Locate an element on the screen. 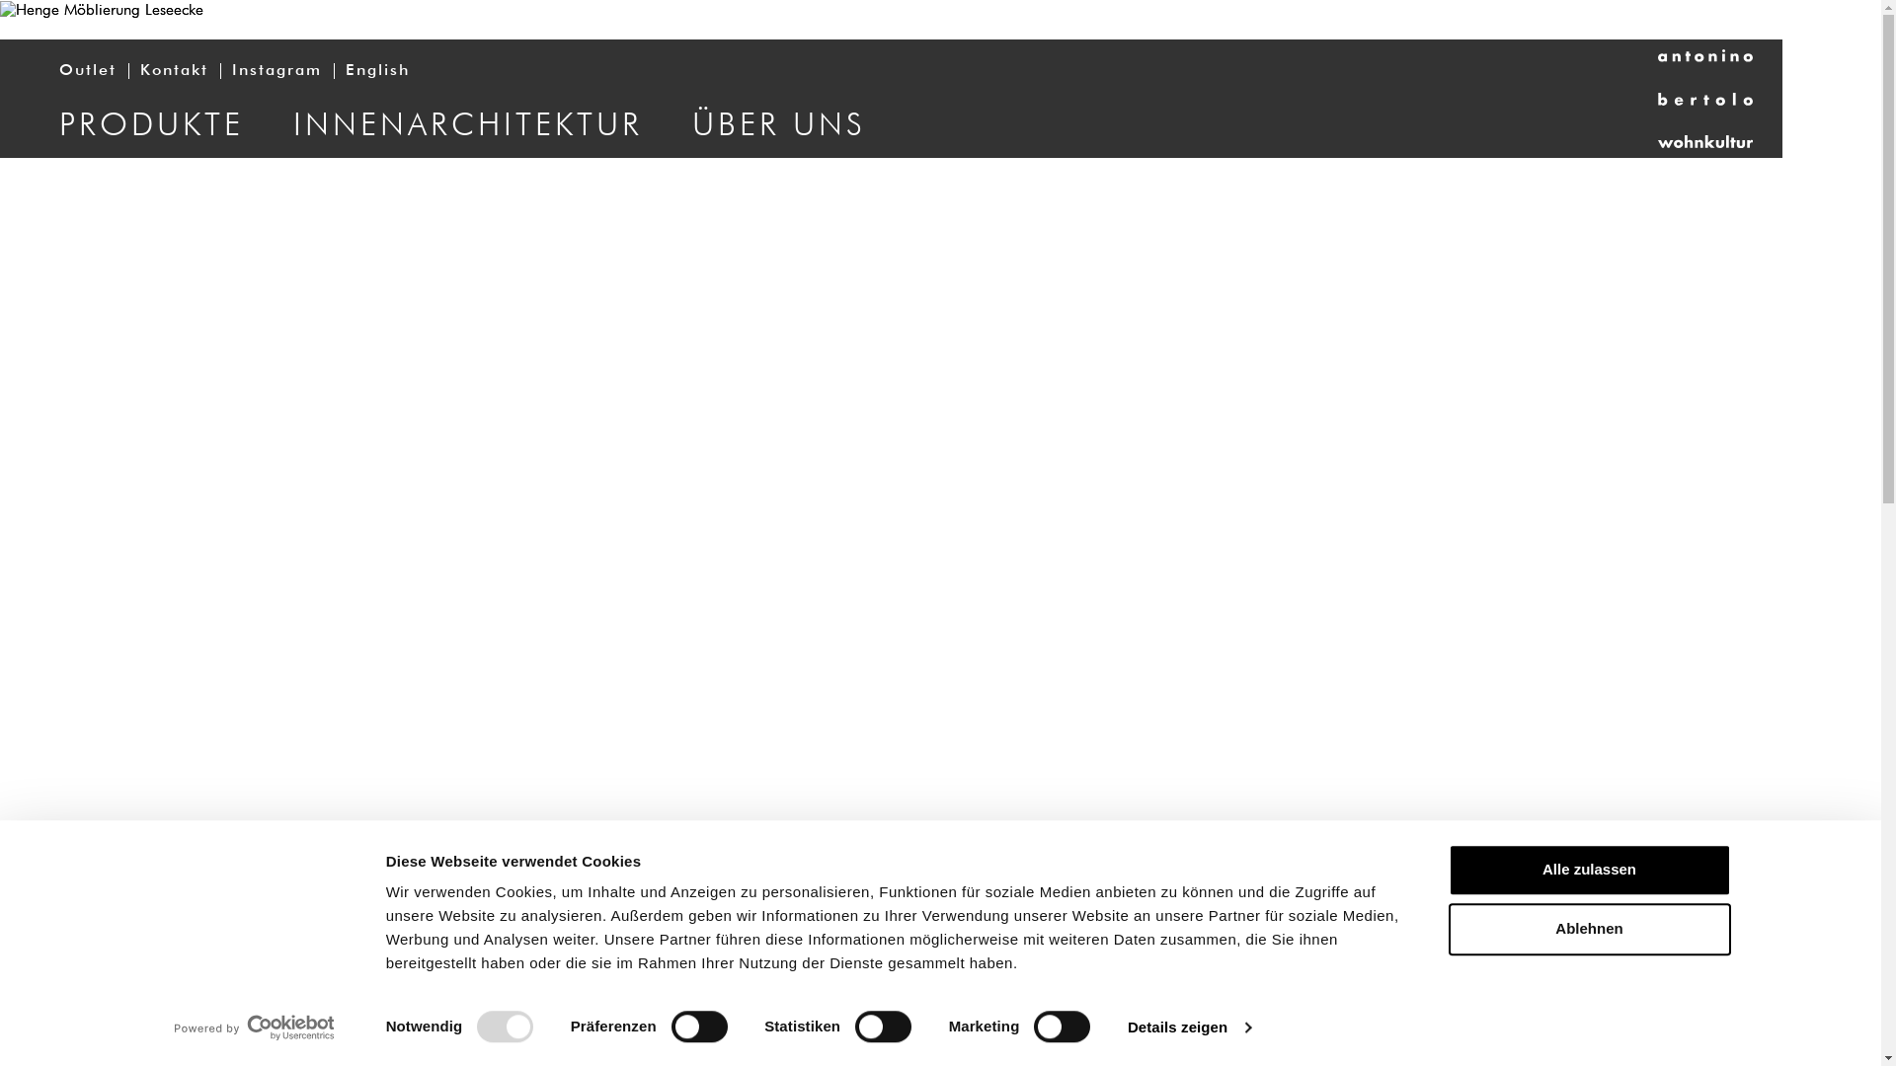 This screenshot has height=1066, width=1896. PRODUKTE is located at coordinates (152, 124).